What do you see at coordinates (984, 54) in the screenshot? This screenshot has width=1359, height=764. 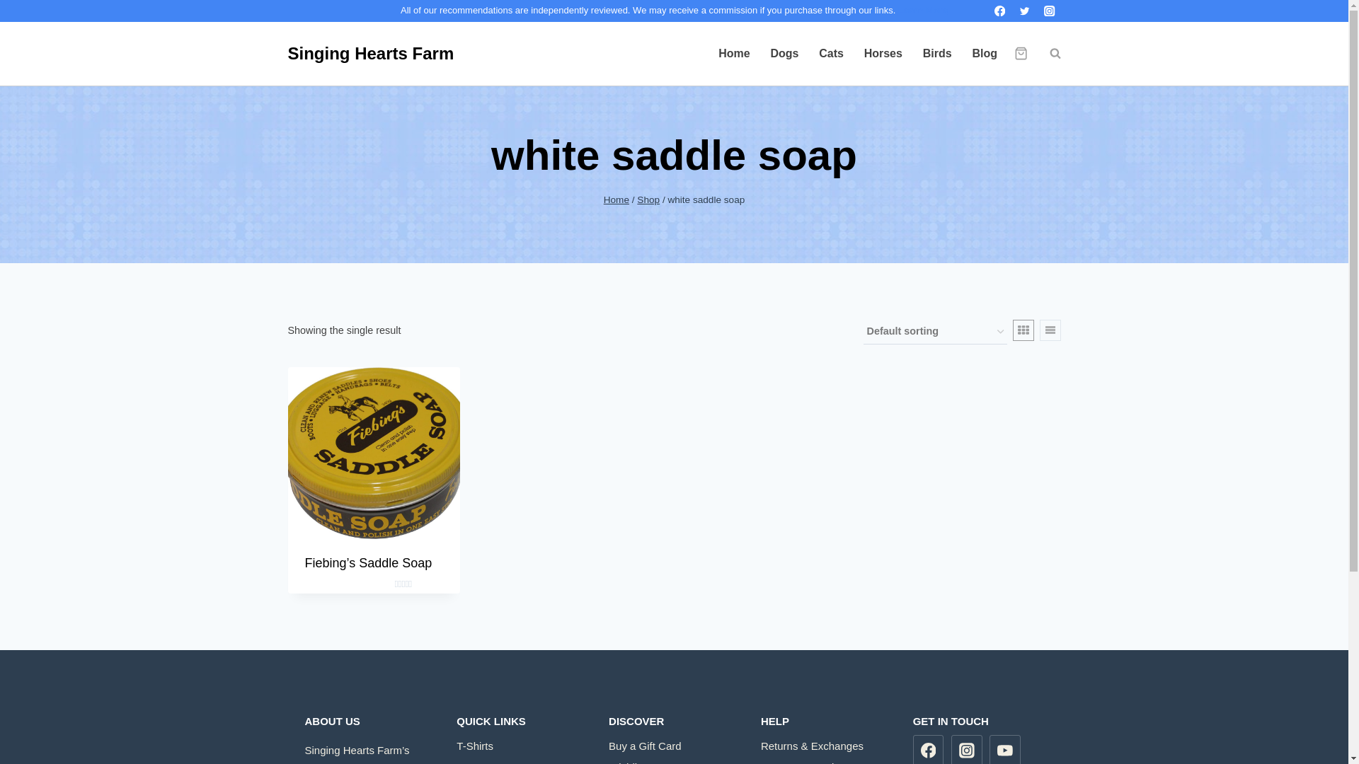 I see `Blog` at bounding box center [984, 54].